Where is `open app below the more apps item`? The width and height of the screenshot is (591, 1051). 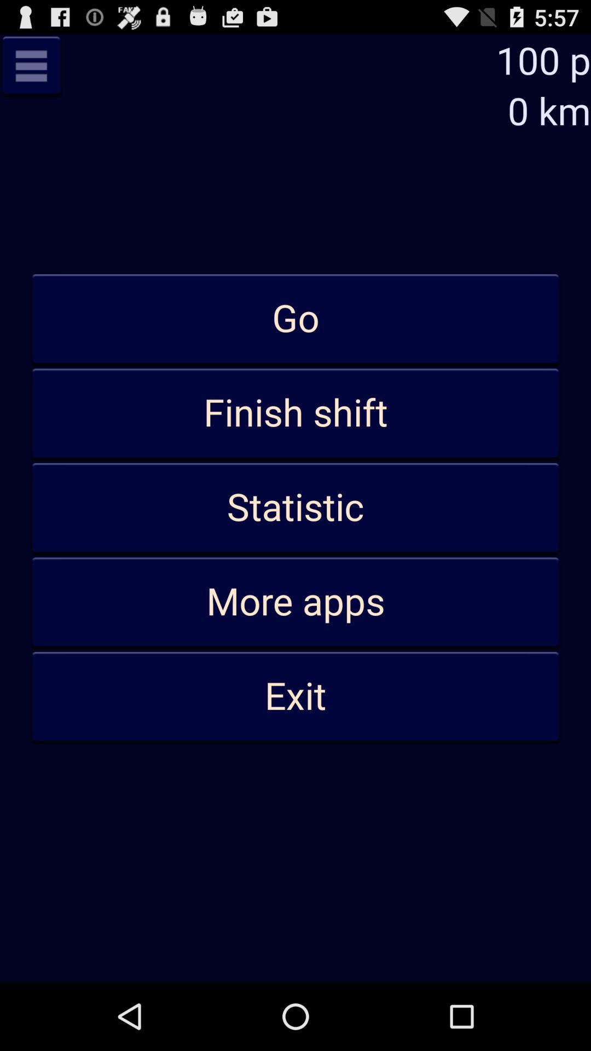
open app below the more apps item is located at coordinates (296, 697).